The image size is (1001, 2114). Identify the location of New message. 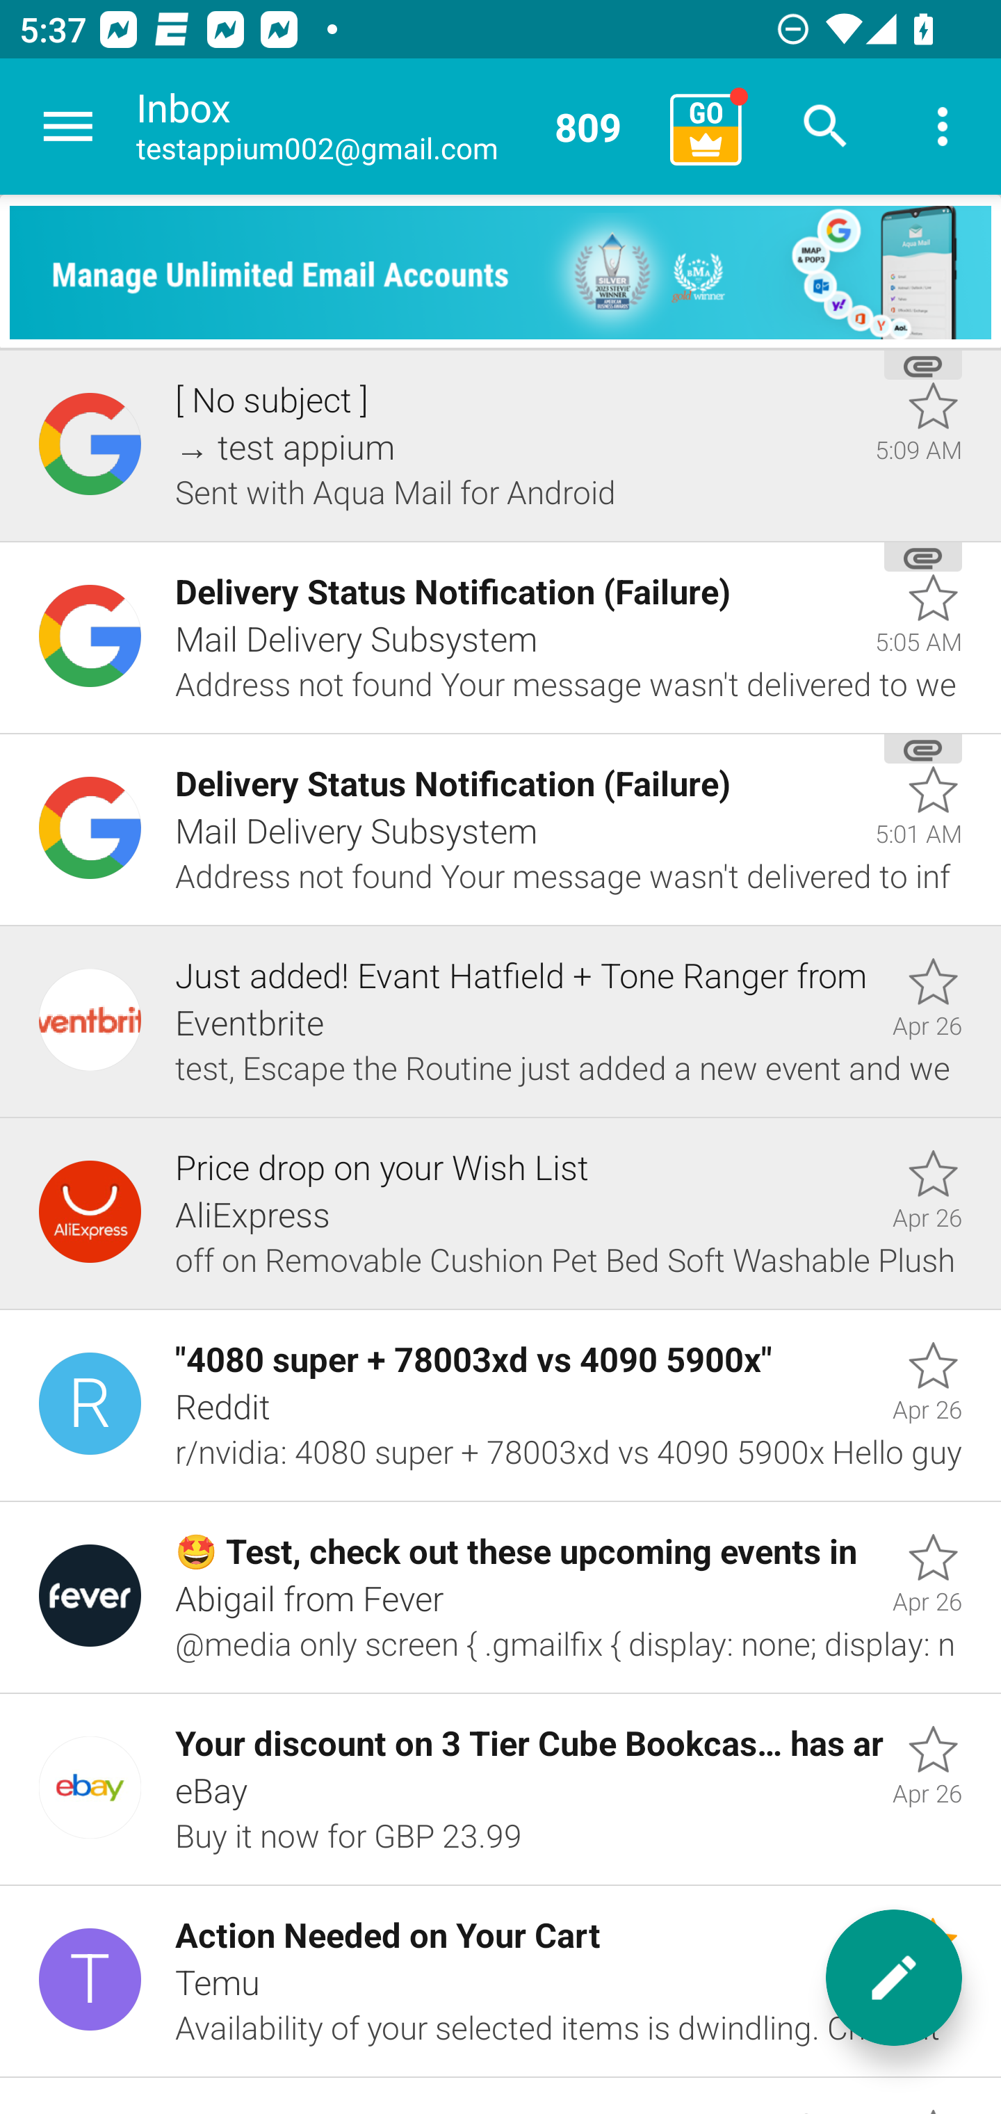
(894, 1978).